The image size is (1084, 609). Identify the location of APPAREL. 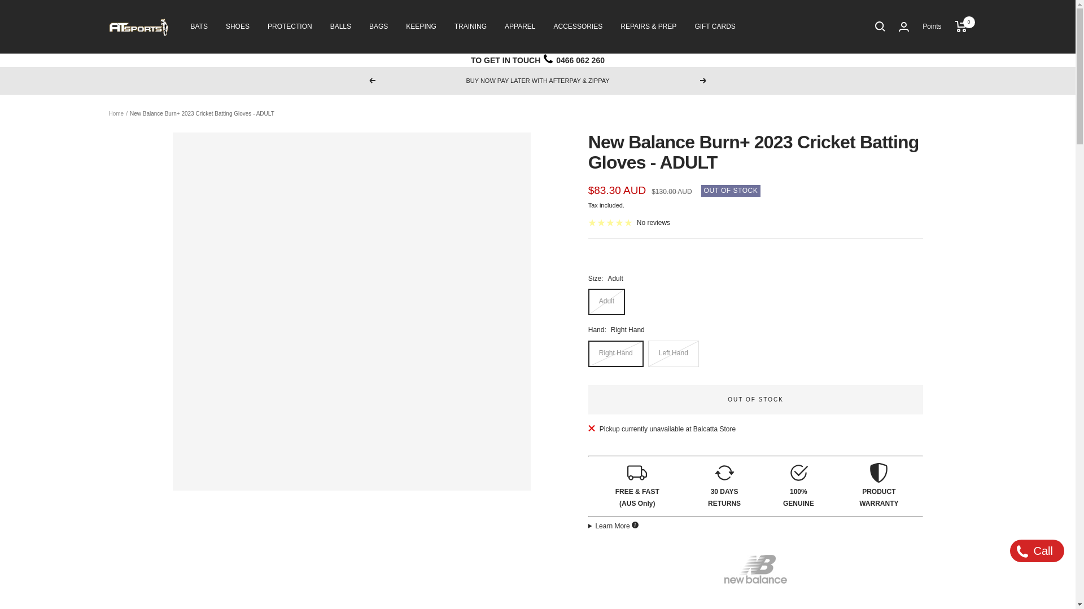
(520, 27).